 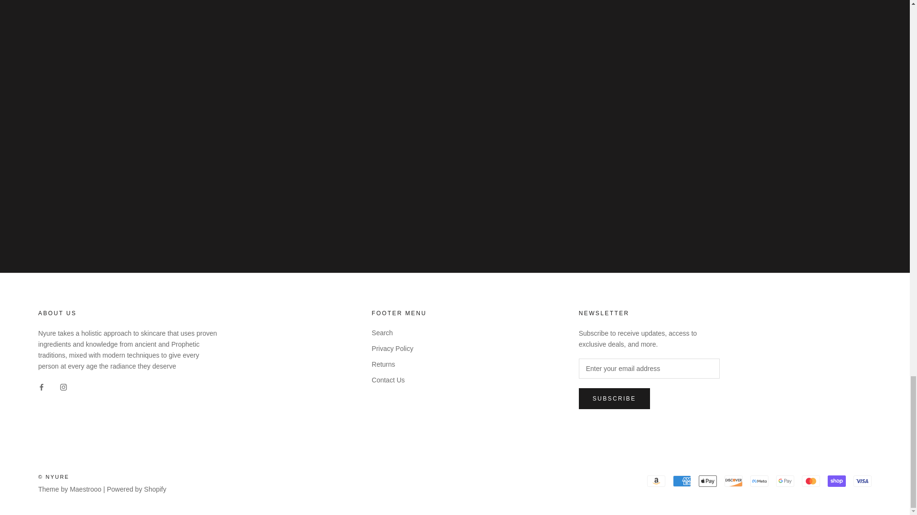 I want to click on Apple Pay, so click(x=708, y=481).